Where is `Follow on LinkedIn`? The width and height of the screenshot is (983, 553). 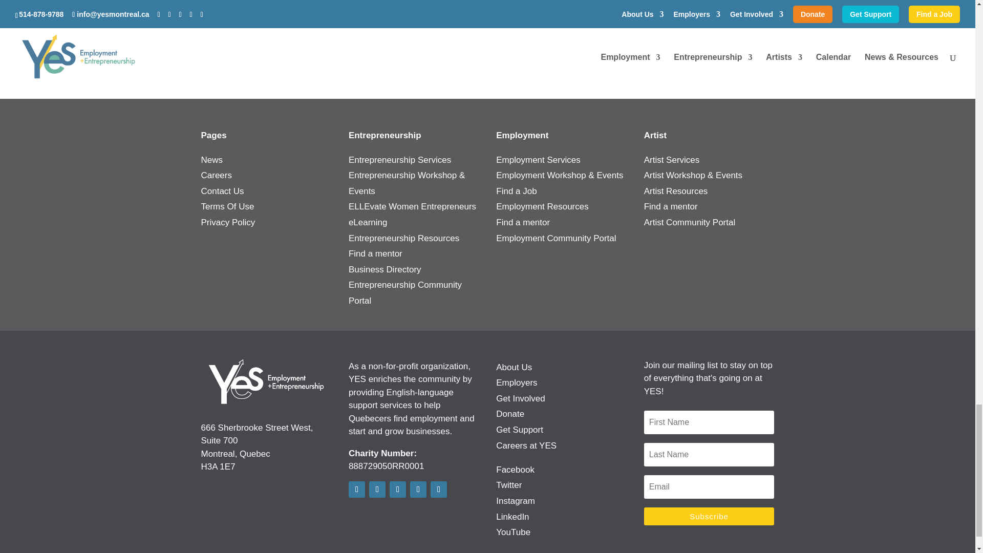
Follow on LinkedIn is located at coordinates (418, 490).